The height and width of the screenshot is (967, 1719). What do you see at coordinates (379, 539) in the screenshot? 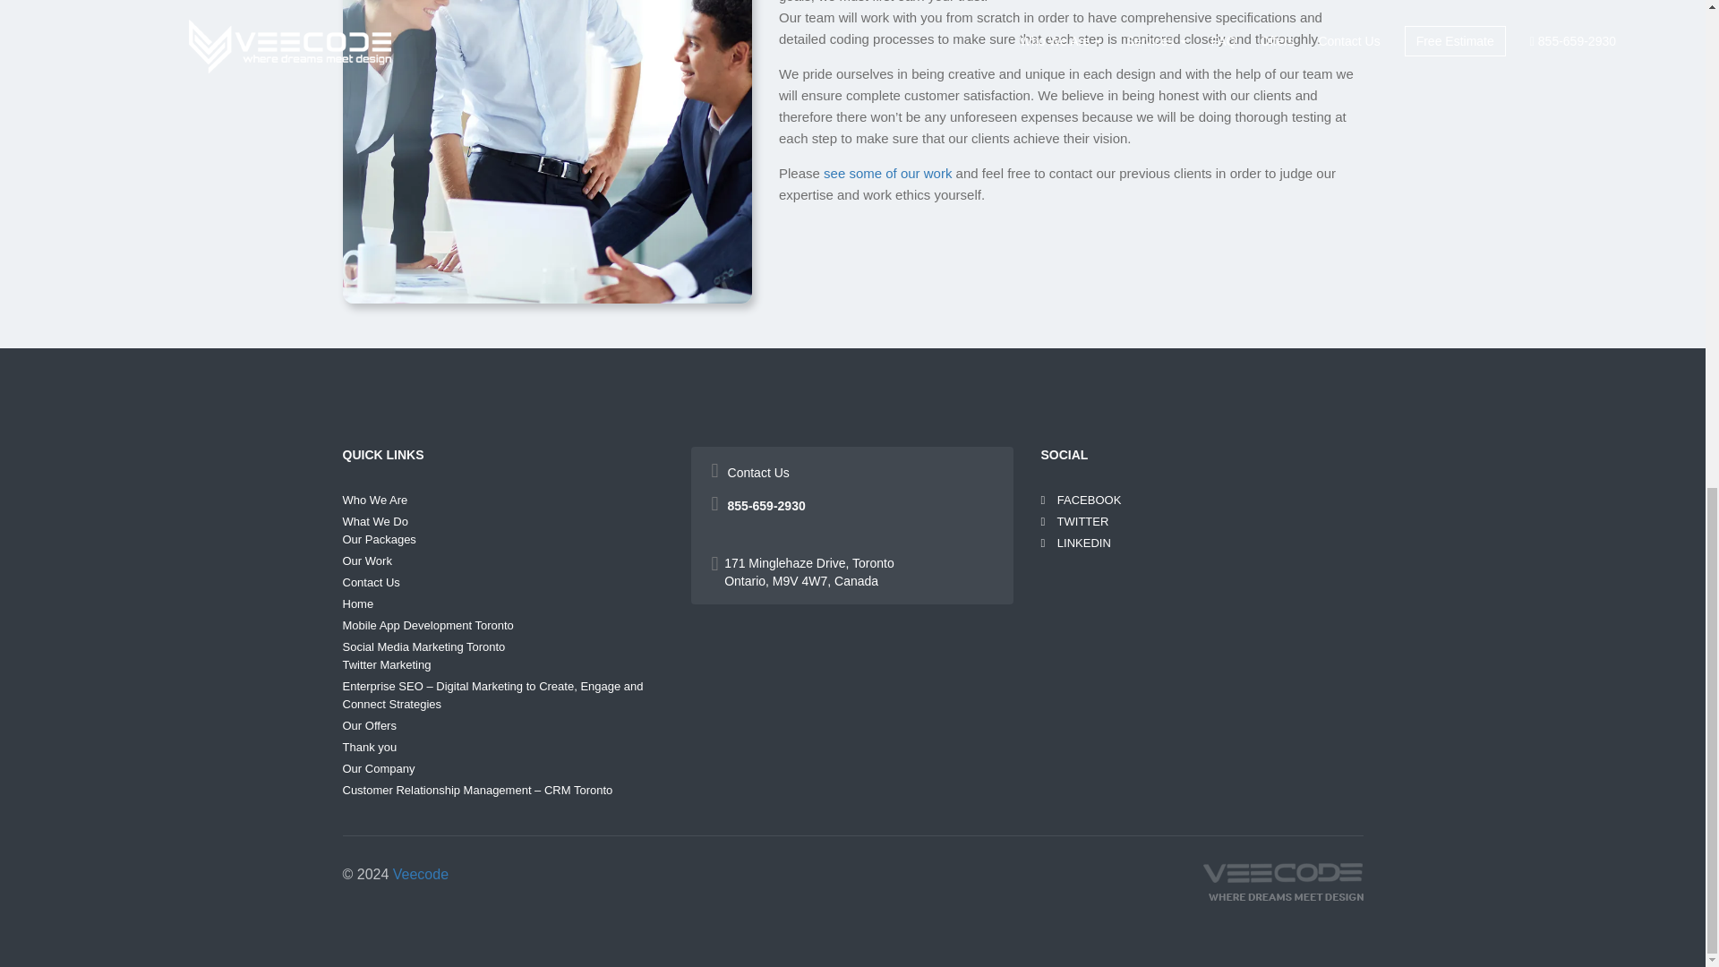
I see `Our Packages` at bounding box center [379, 539].